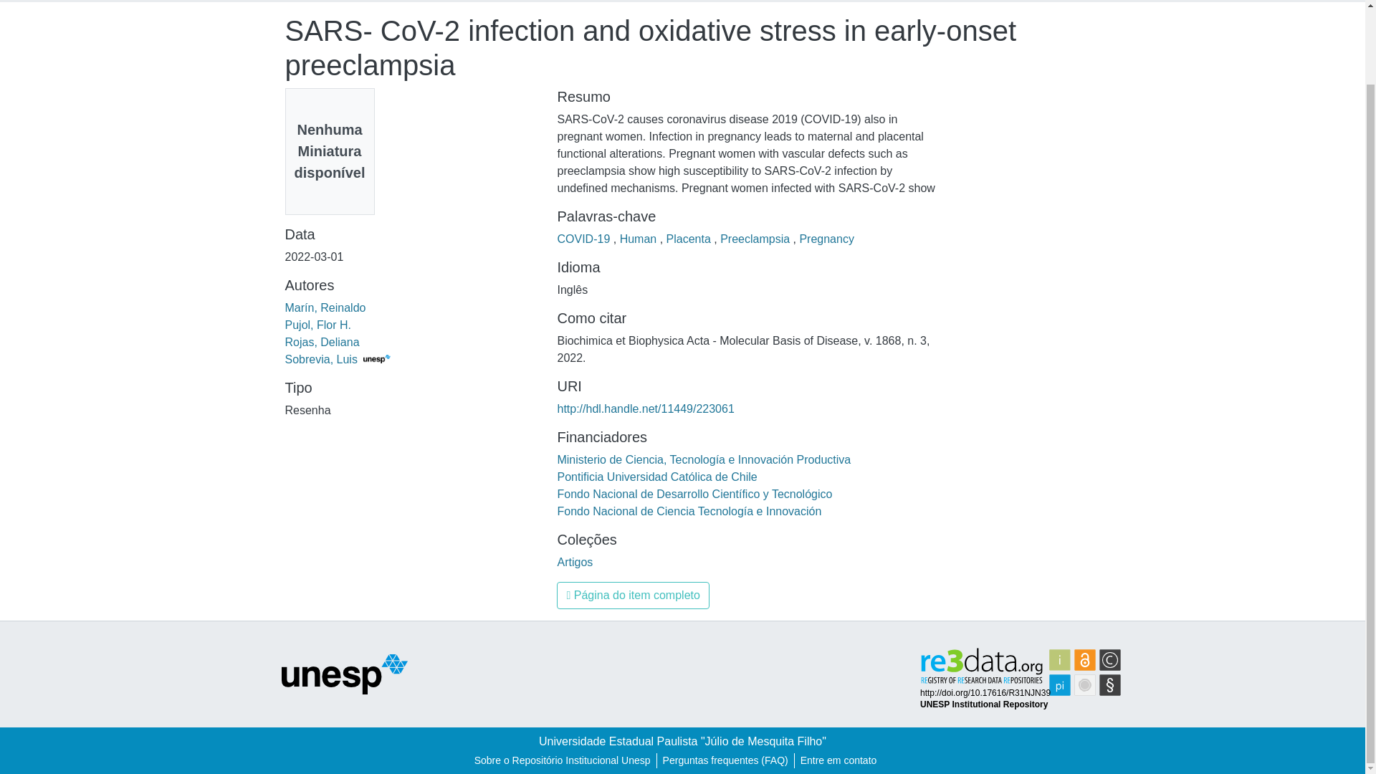 This screenshot has width=1376, height=774. What do you see at coordinates (317, 325) in the screenshot?
I see `Pujol, Flor H.` at bounding box center [317, 325].